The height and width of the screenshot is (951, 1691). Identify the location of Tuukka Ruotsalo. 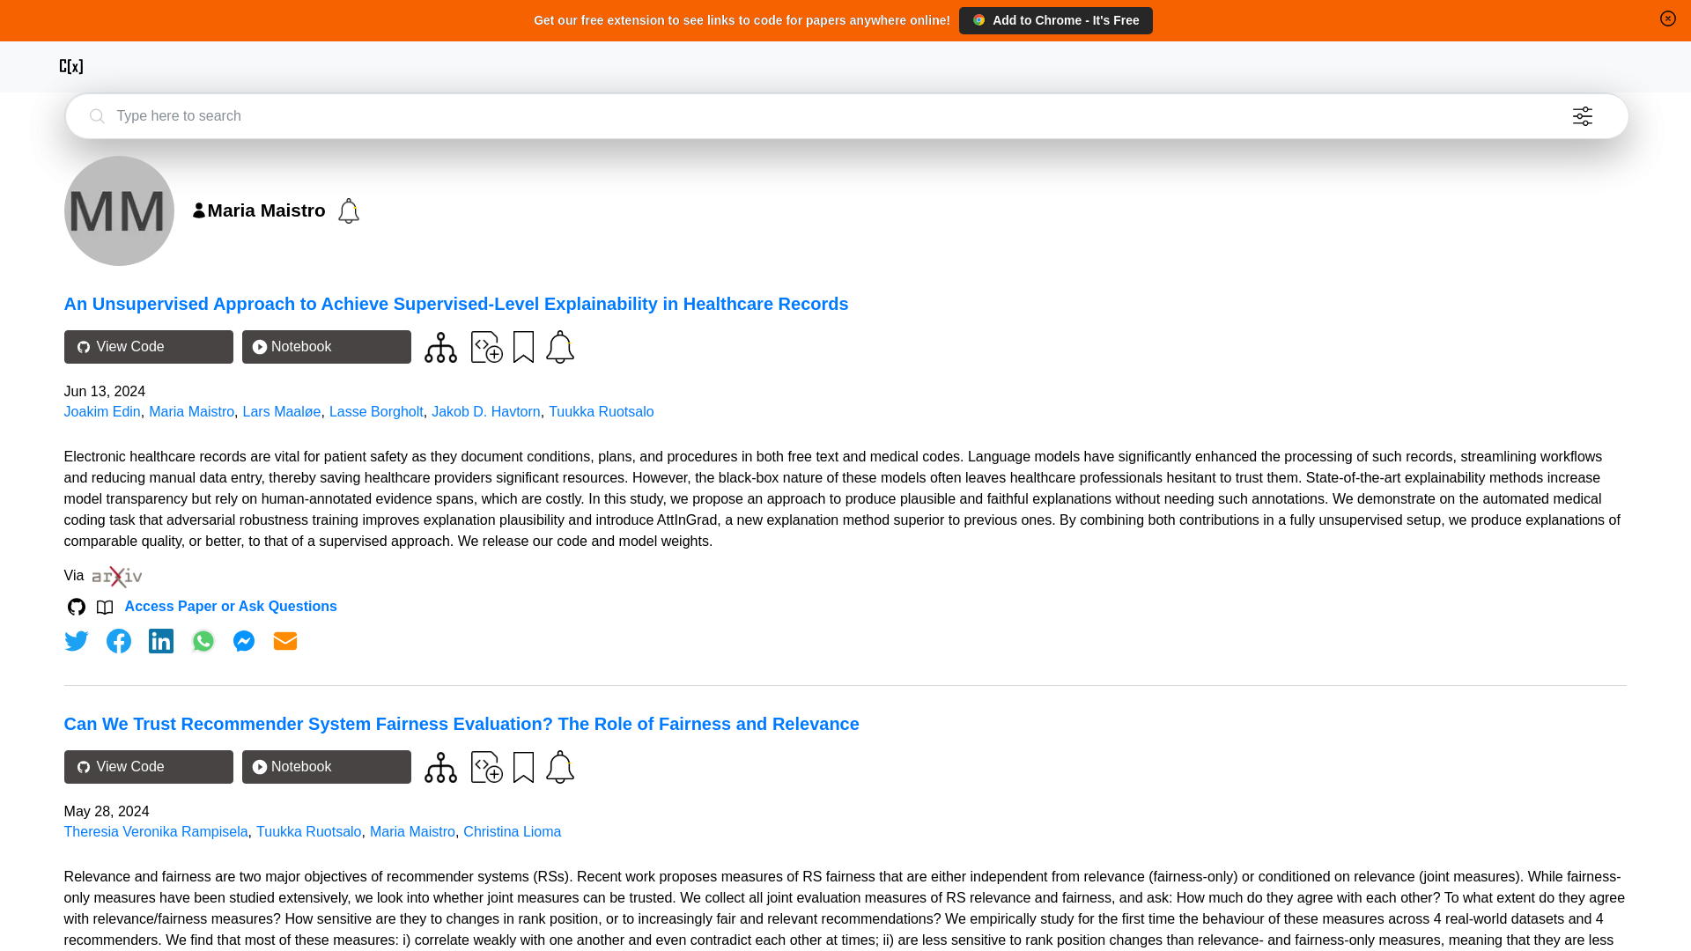
(308, 831).